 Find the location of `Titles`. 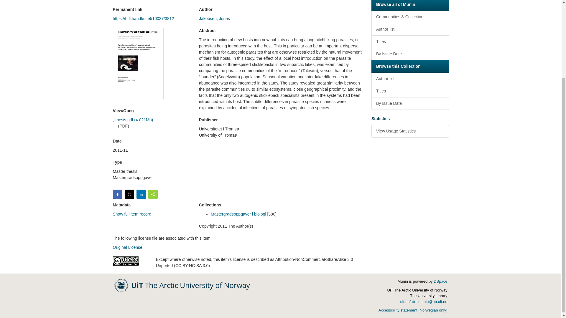

Titles is located at coordinates (410, 42).